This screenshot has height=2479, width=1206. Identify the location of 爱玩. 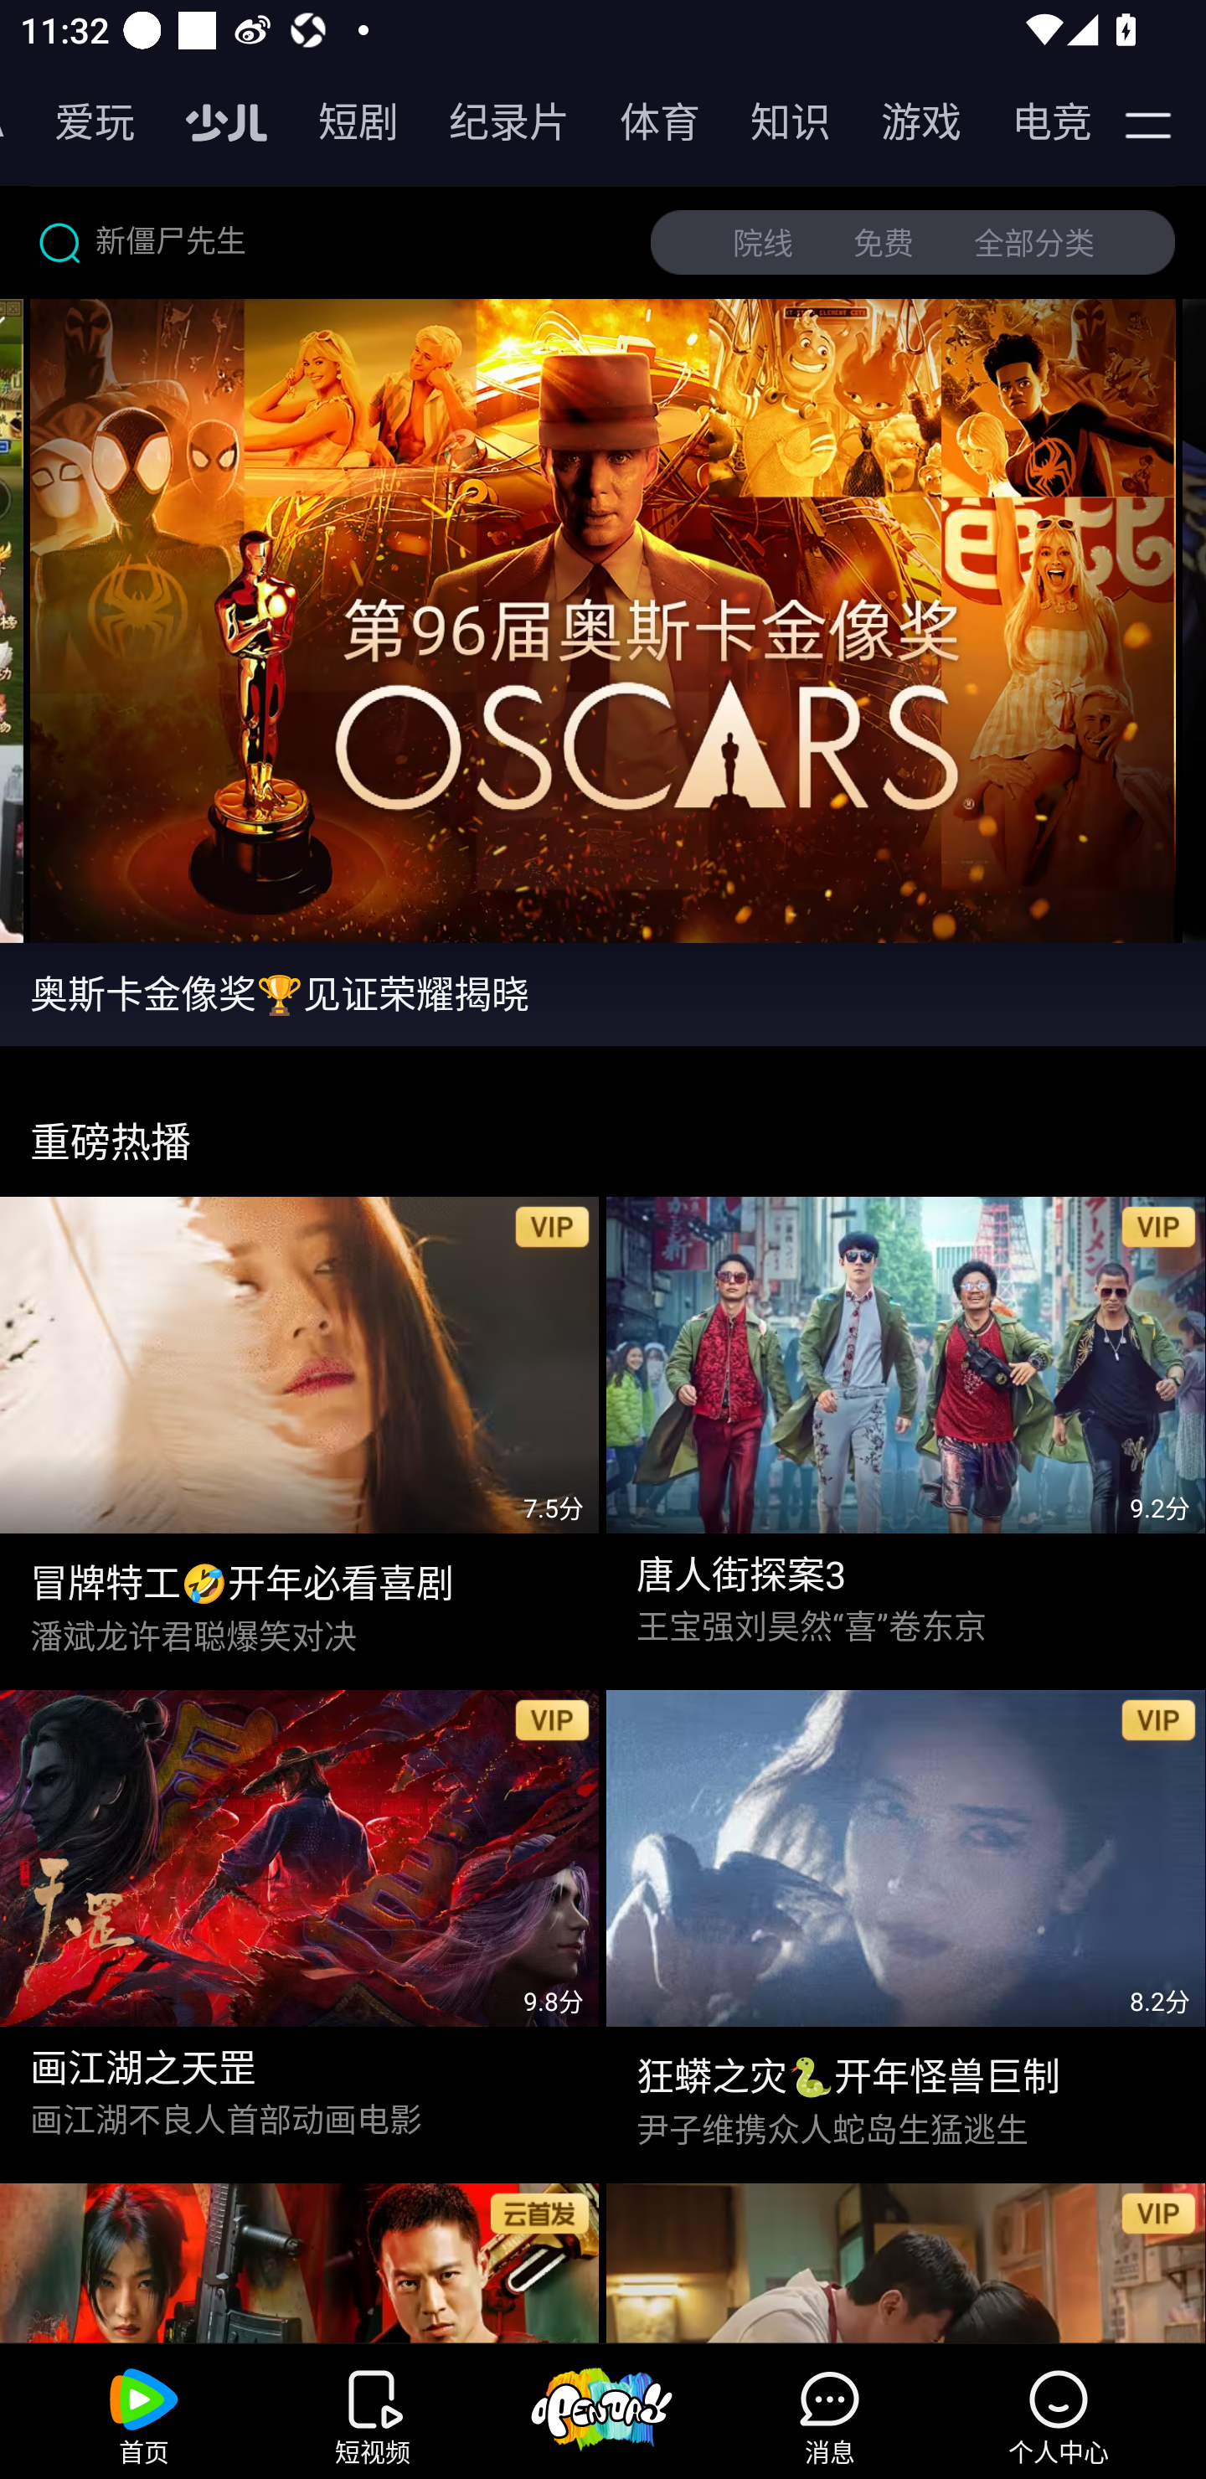
(79, 122).